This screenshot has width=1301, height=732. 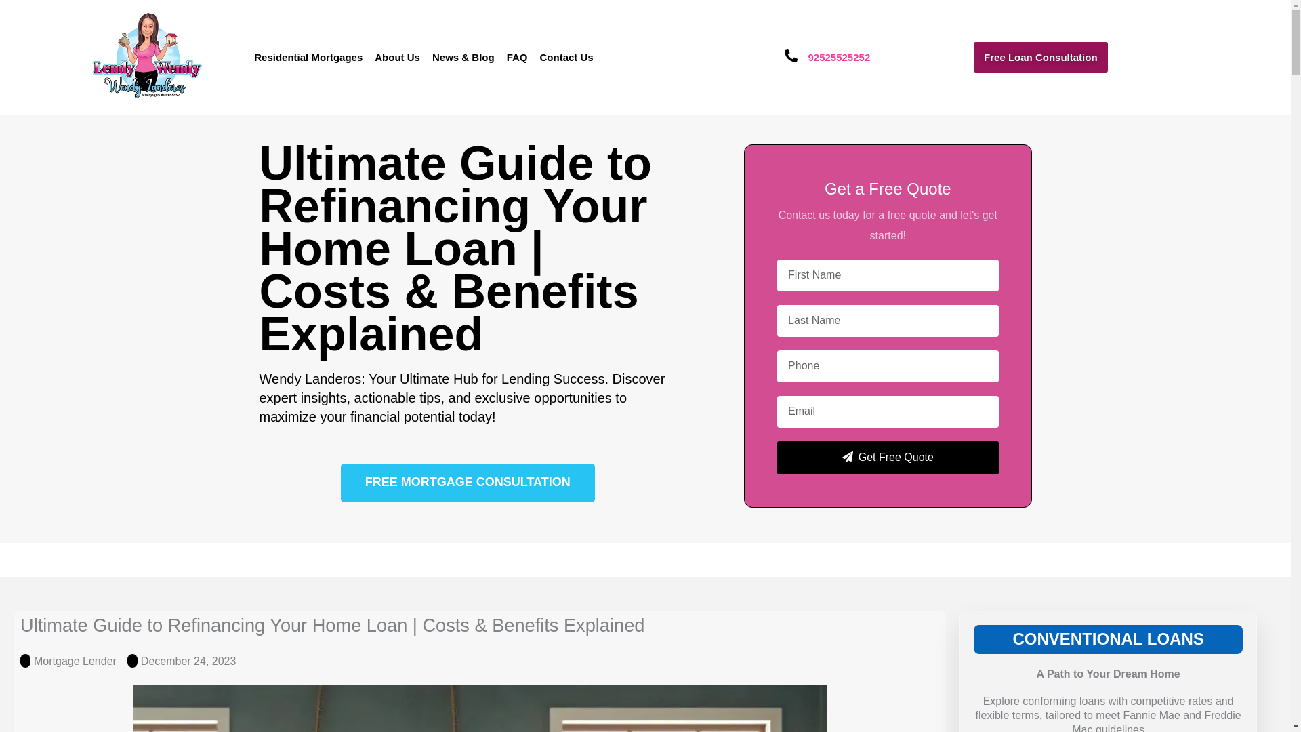 I want to click on FREE MORTGAGE CONSULTATION, so click(x=468, y=483).